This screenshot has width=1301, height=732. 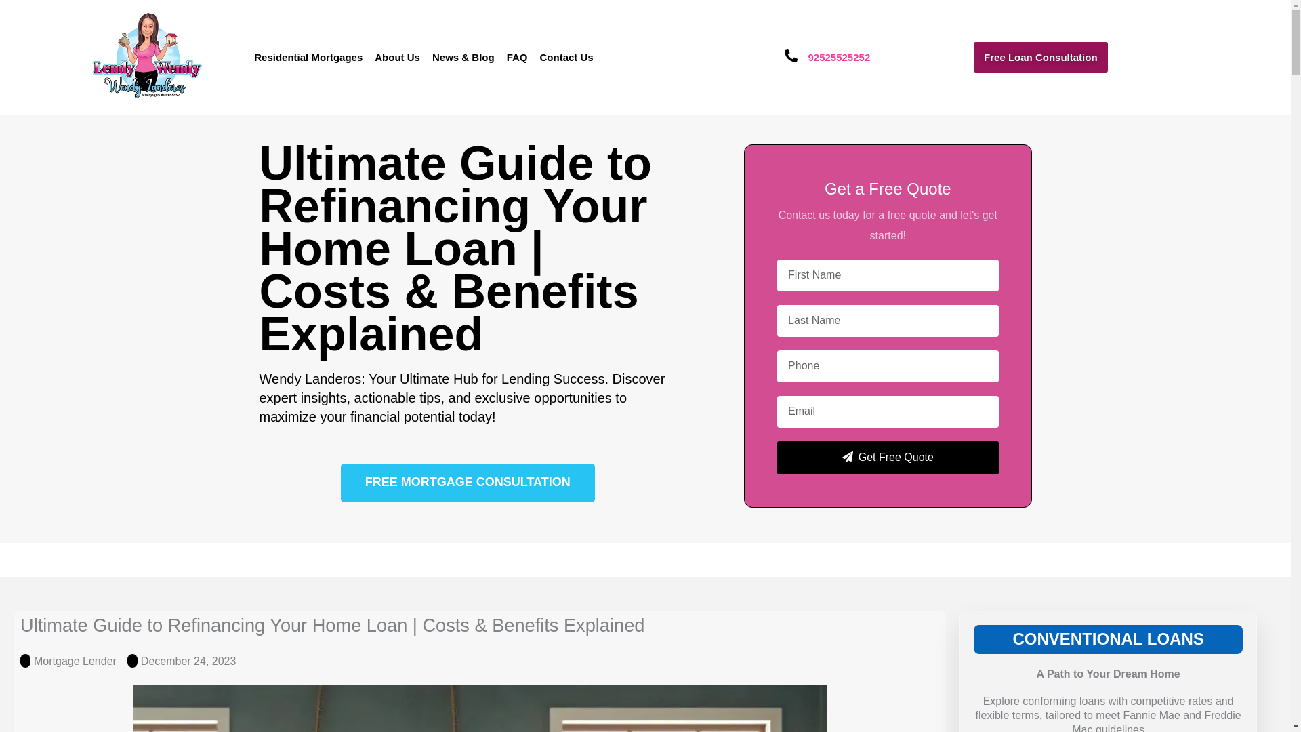 I want to click on FREE MORTGAGE CONSULTATION, so click(x=468, y=483).